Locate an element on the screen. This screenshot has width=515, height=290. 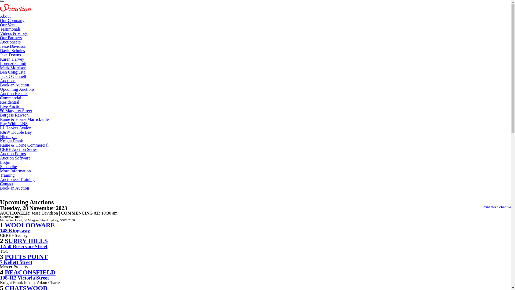
Contact is located at coordinates (7, 184).